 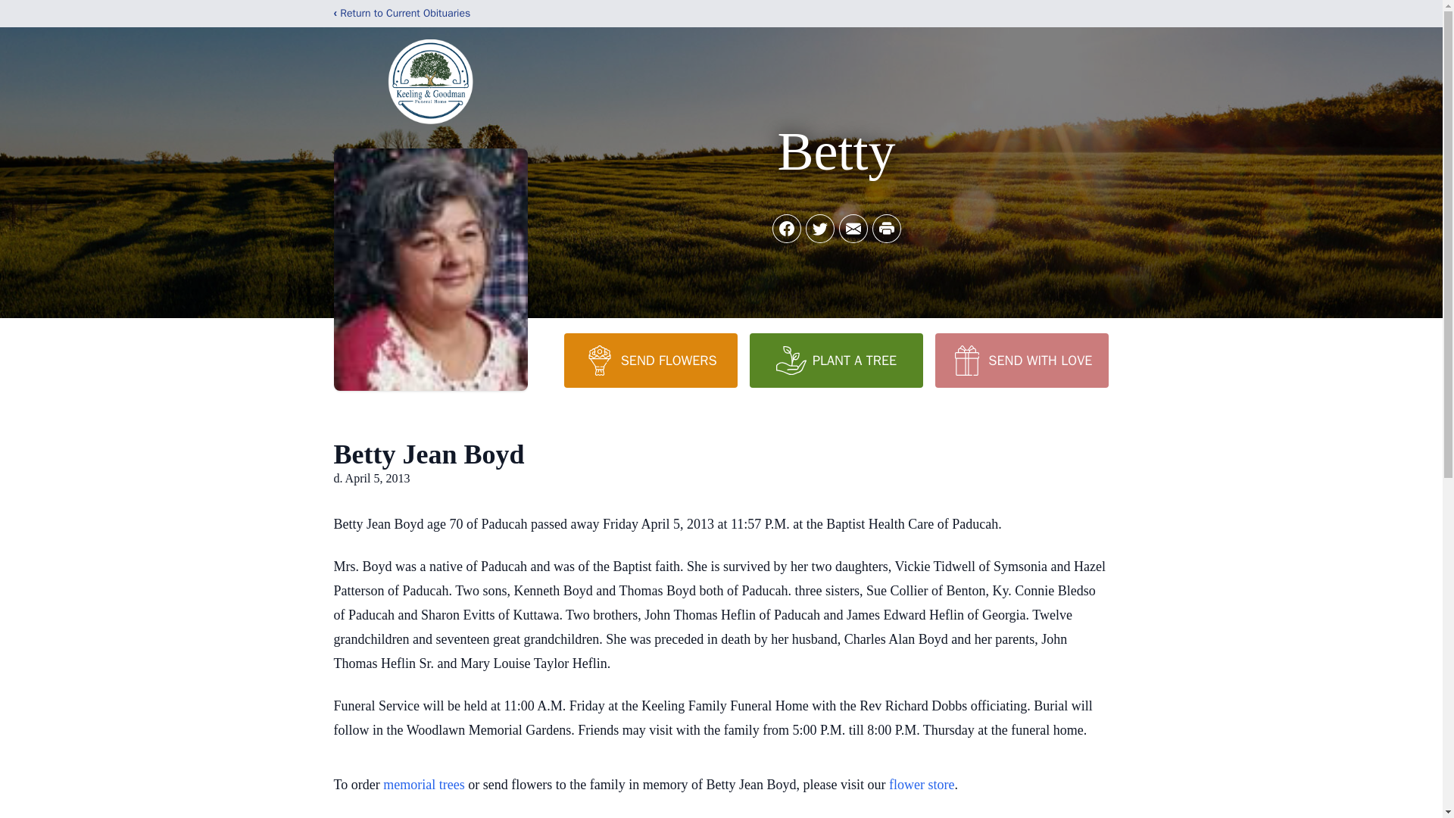 What do you see at coordinates (1021, 360) in the screenshot?
I see `SEND WITH LOVE` at bounding box center [1021, 360].